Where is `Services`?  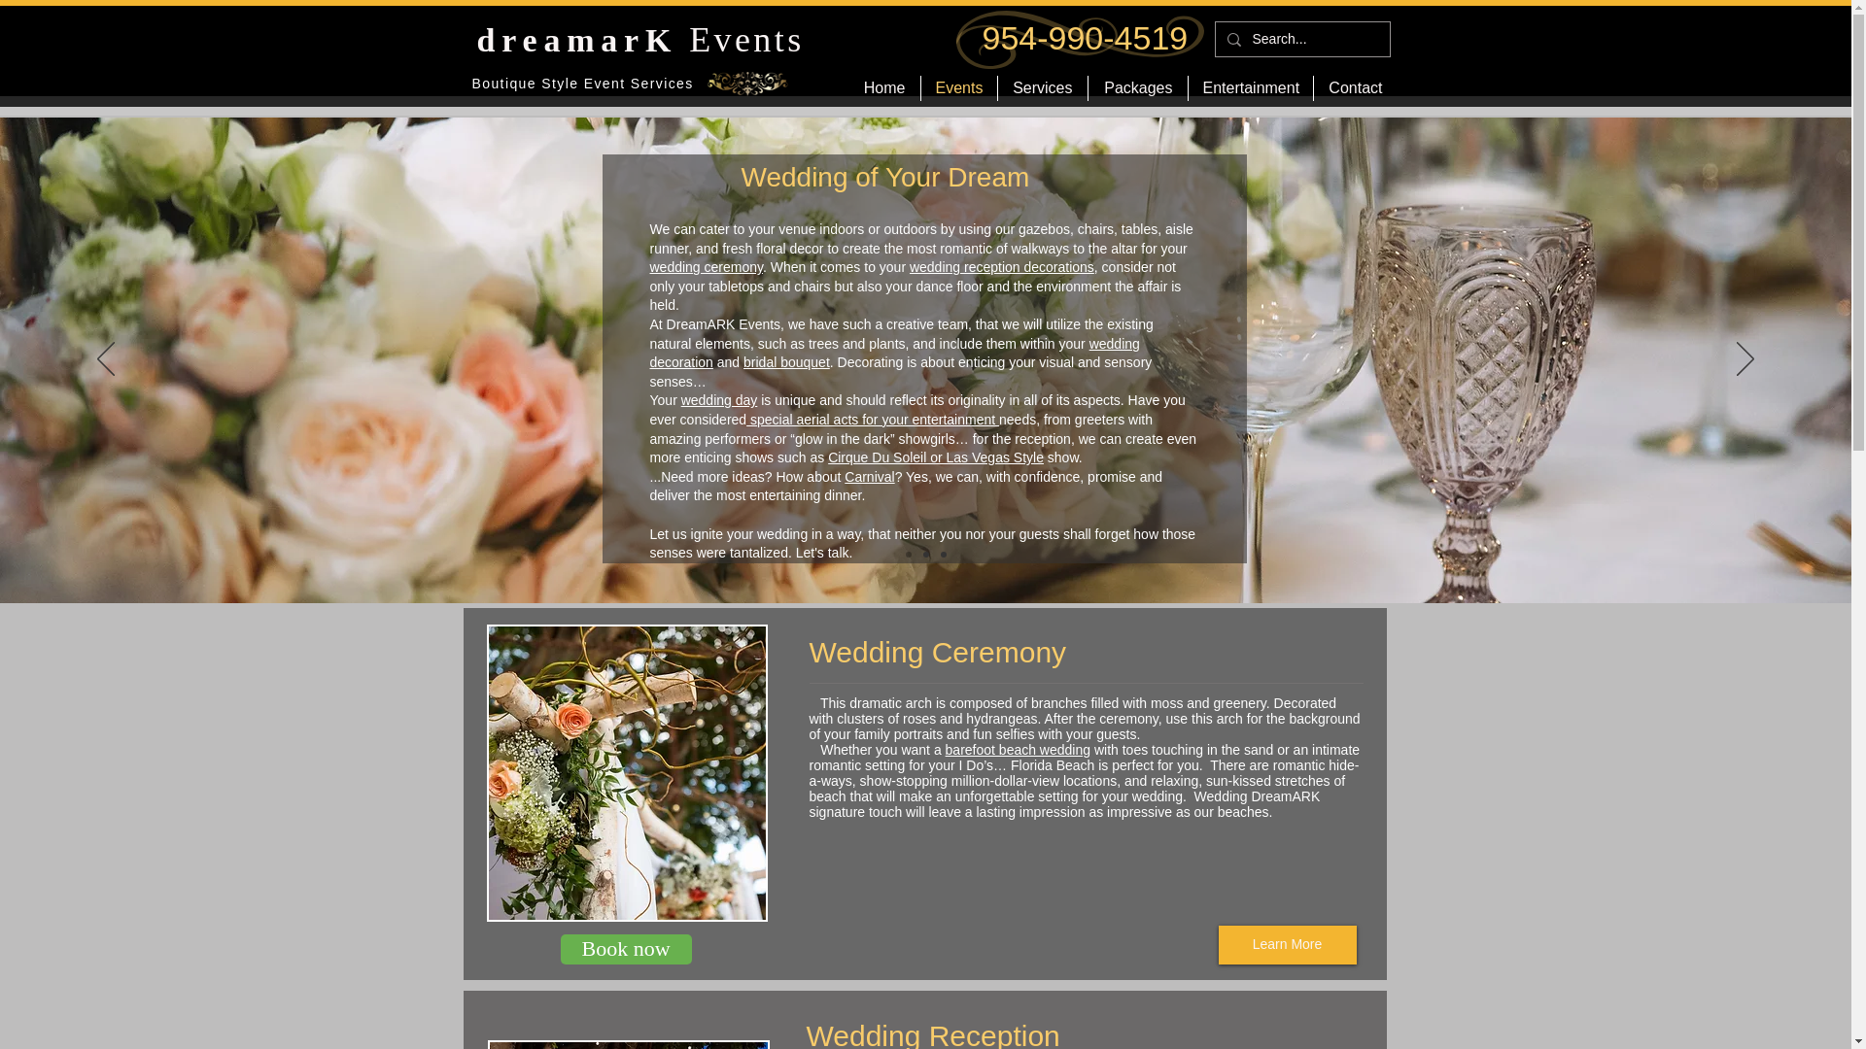 Services is located at coordinates (1041, 87).